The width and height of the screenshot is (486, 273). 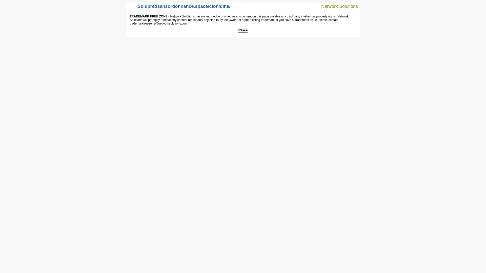 What do you see at coordinates (243, 30) in the screenshot?
I see `Close` at bounding box center [243, 30].